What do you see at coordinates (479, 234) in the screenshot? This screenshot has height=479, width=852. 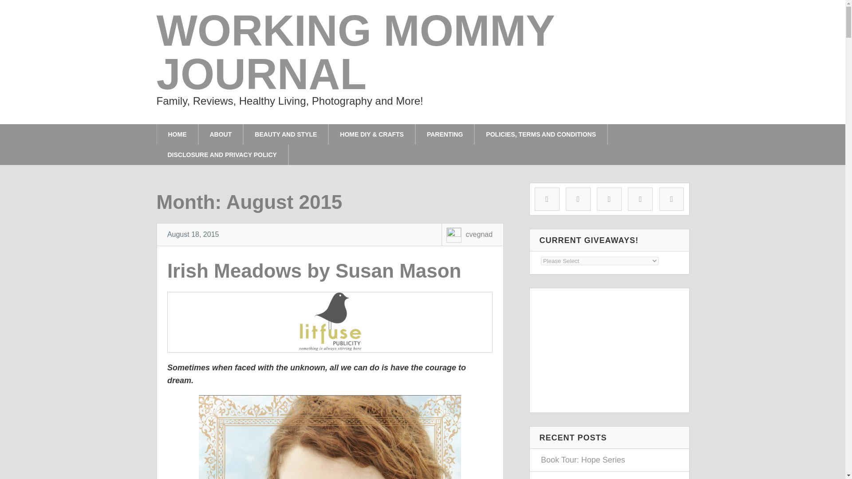 I see `cvegnad` at bounding box center [479, 234].